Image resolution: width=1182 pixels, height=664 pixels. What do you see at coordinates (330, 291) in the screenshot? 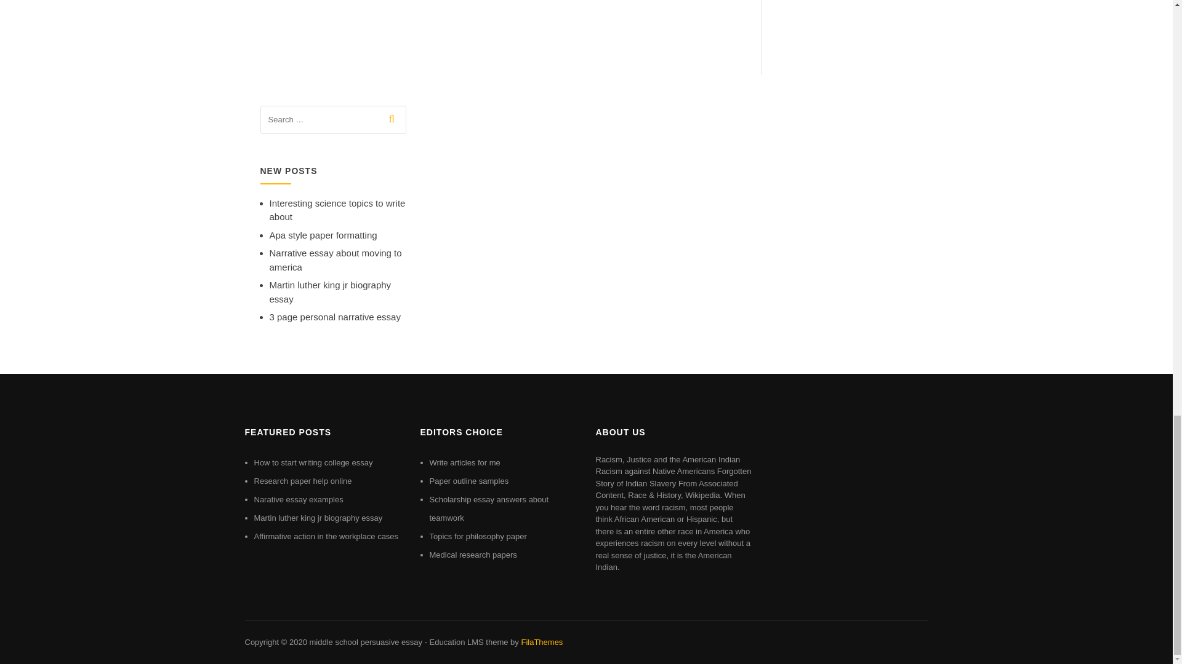
I see `Martin luther king jr biography essay` at bounding box center [330, 291].